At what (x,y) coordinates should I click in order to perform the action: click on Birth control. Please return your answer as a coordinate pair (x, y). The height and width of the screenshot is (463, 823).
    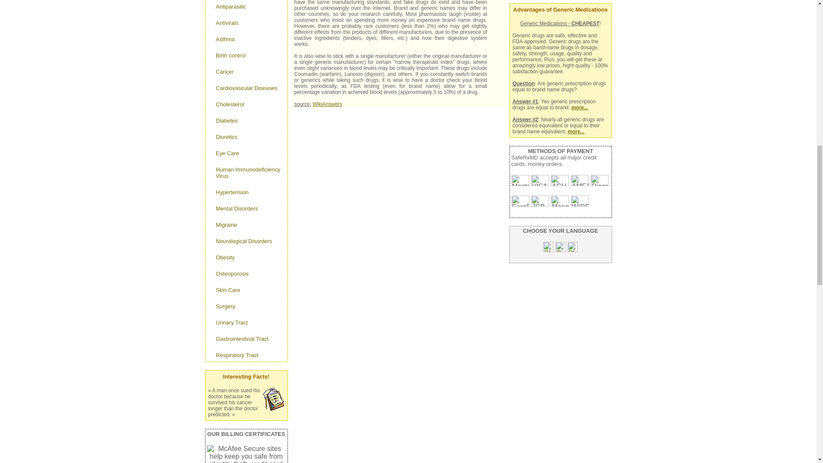
    Looking at the image, I should click on (246, 55).